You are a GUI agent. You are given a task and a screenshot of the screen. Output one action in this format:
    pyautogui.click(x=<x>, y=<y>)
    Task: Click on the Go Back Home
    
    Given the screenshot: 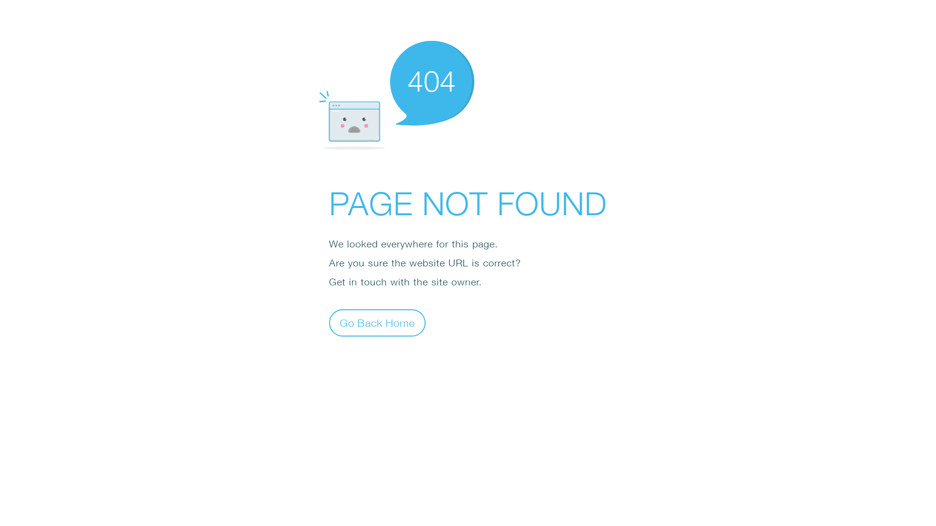 What is the action you would take?
    pyautogui.click(x=377, y=322)
    